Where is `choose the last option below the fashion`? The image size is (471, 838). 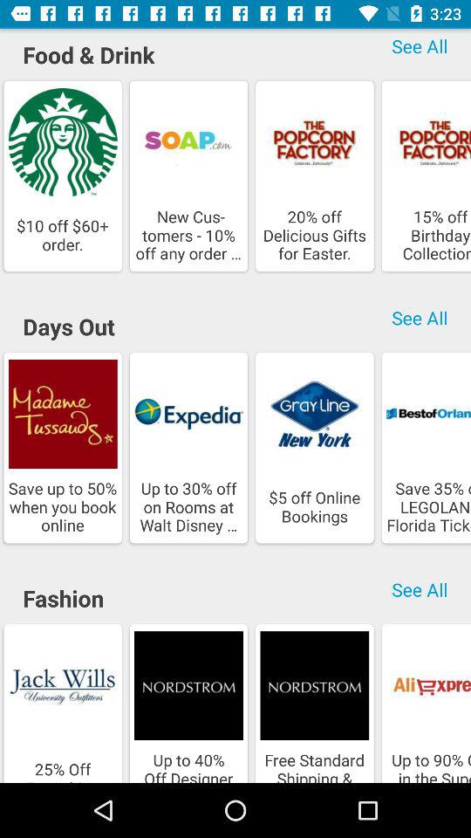 choose the last option below the fashion is located at coordinates (424, 701).